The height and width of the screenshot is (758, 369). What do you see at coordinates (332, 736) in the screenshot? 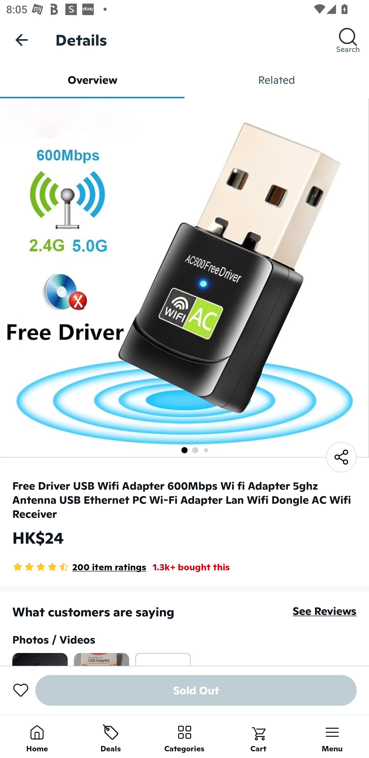
I see `Menu` at bounding box center [332, 736].